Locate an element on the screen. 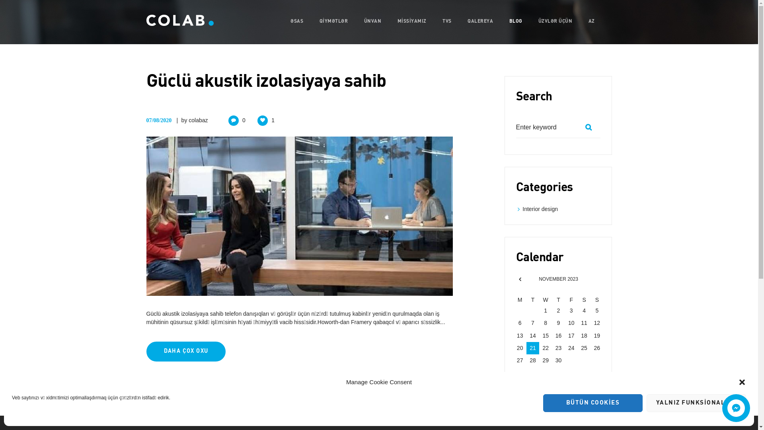 The image size is (764, 430). TVS is located at coordinates (447, 21).